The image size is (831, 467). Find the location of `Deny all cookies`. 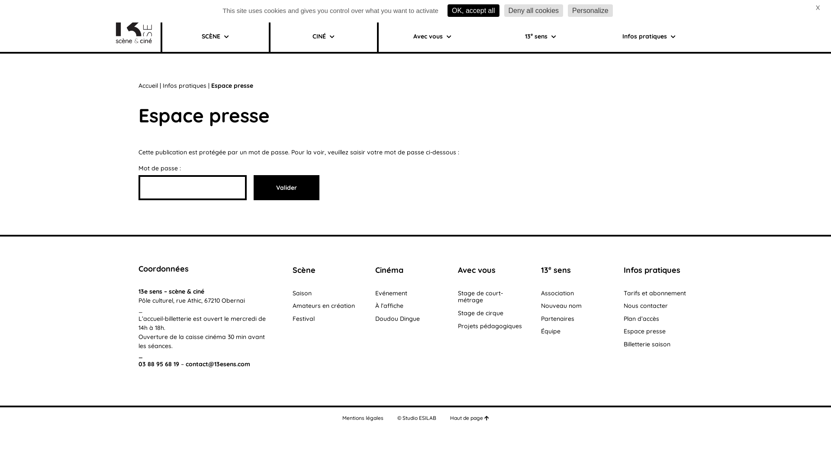

Deny all cookies is located at coordinates (534, 10).